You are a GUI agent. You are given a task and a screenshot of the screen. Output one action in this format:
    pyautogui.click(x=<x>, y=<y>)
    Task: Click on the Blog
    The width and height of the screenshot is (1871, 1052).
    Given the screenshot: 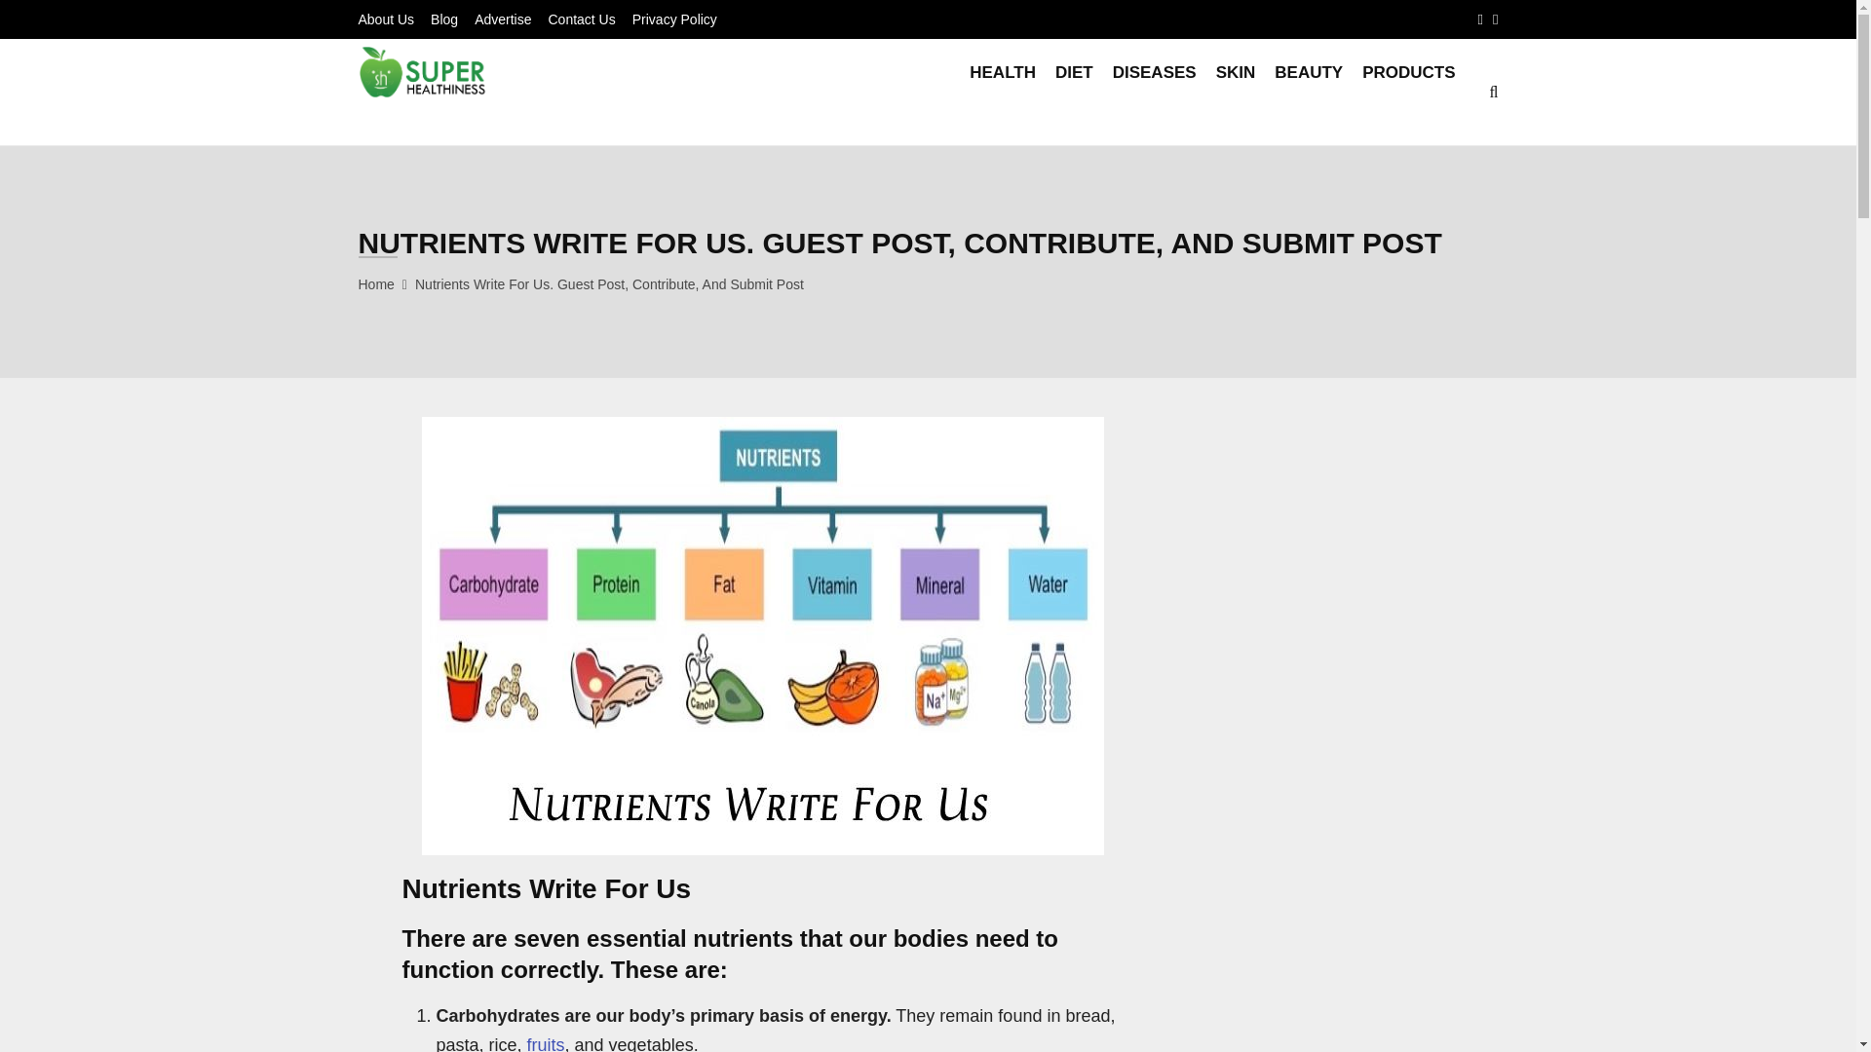 What is the action you would take?
    pyautogui.click(x=444, y=19)
    